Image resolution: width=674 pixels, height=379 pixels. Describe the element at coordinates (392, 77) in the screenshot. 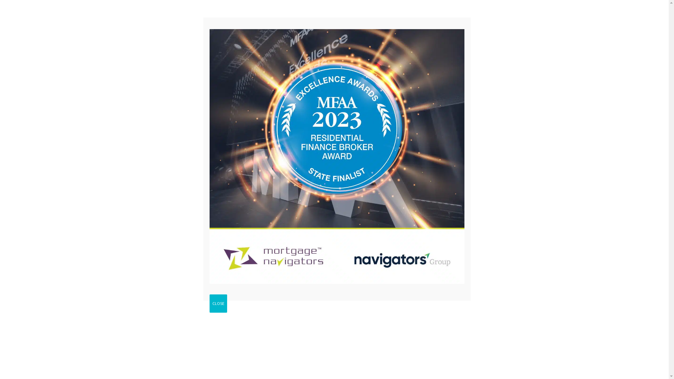

I see `Resources` at that location.